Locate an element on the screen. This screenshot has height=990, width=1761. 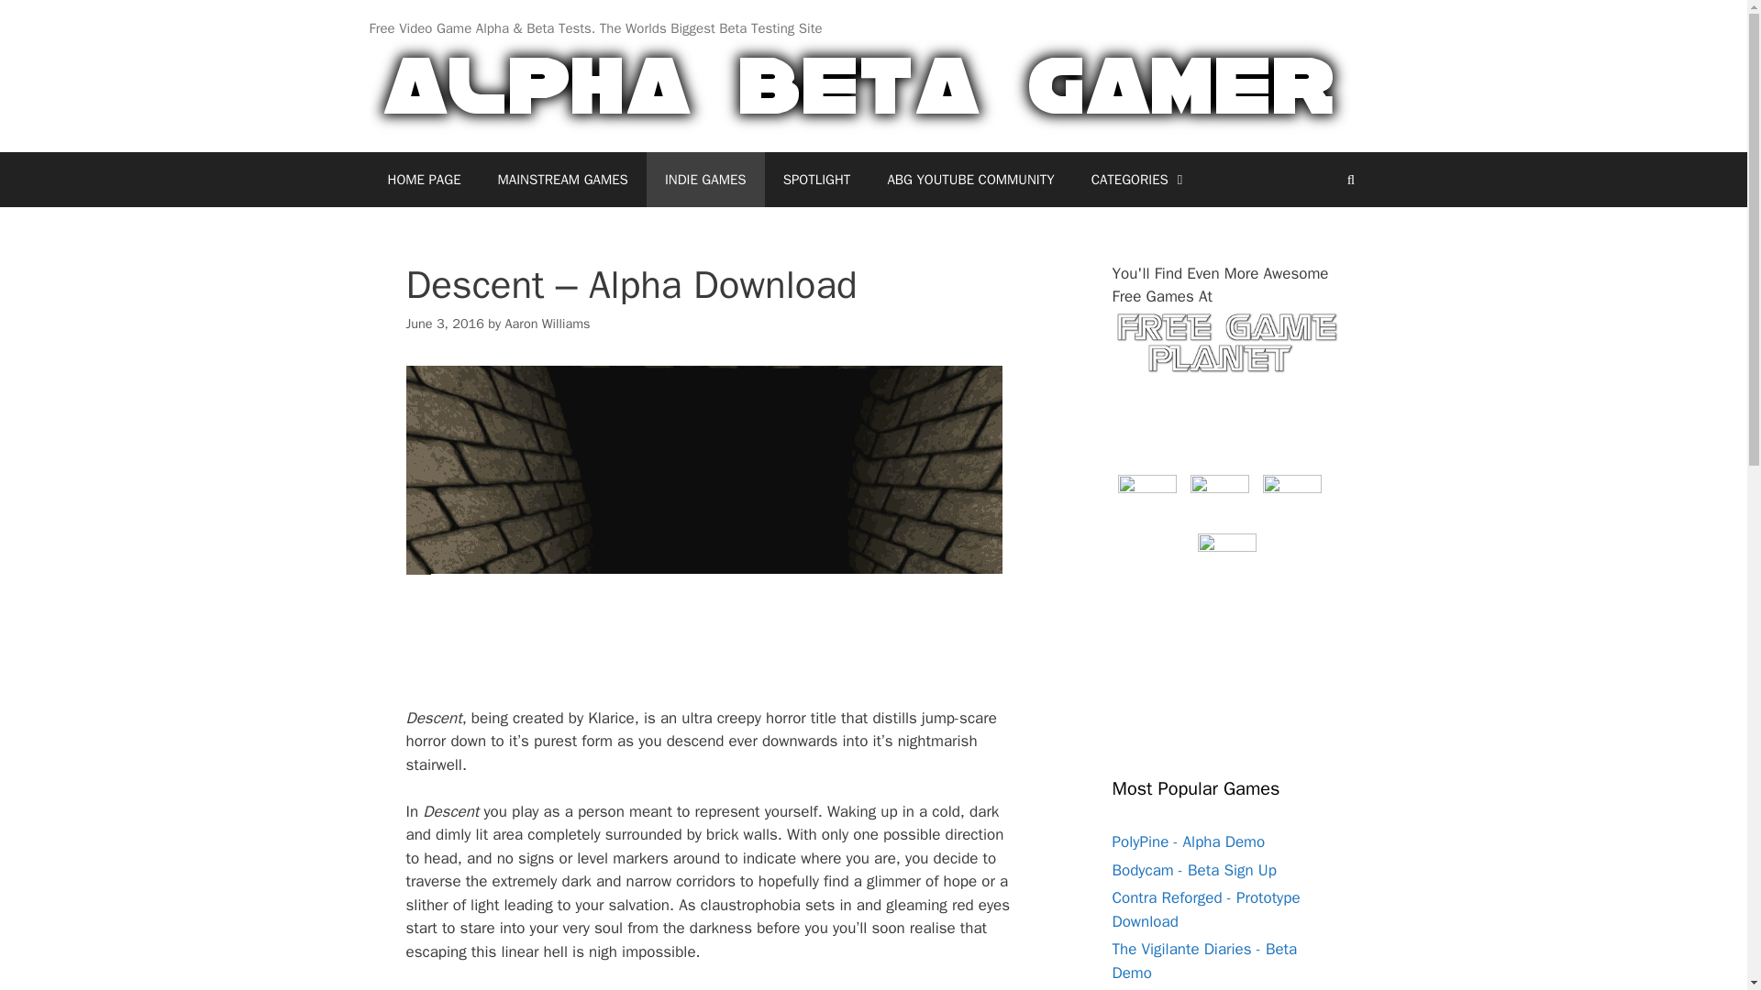
MAINSTREAM GAMES is located at coordinates (562, 180).